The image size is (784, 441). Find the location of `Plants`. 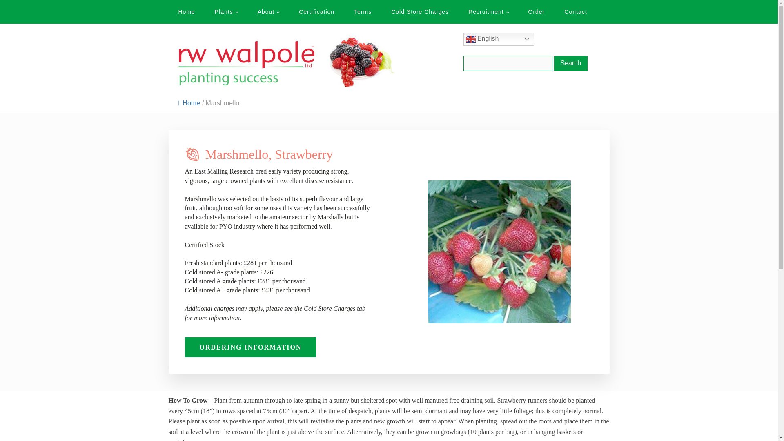

Plants is located at coordinates (226, 12).